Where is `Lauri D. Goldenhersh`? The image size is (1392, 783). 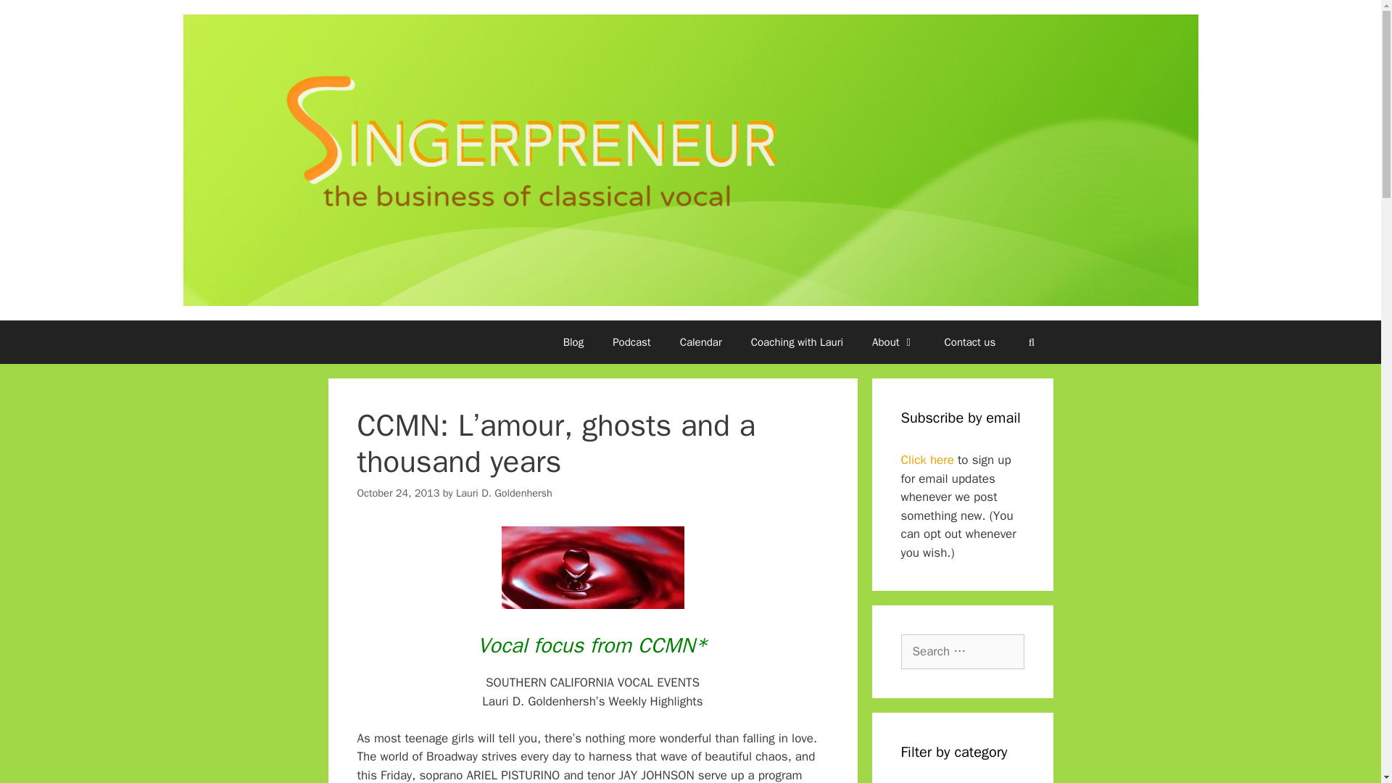
Lauri D. Goldenhersh is located at coordinates (505, 493).